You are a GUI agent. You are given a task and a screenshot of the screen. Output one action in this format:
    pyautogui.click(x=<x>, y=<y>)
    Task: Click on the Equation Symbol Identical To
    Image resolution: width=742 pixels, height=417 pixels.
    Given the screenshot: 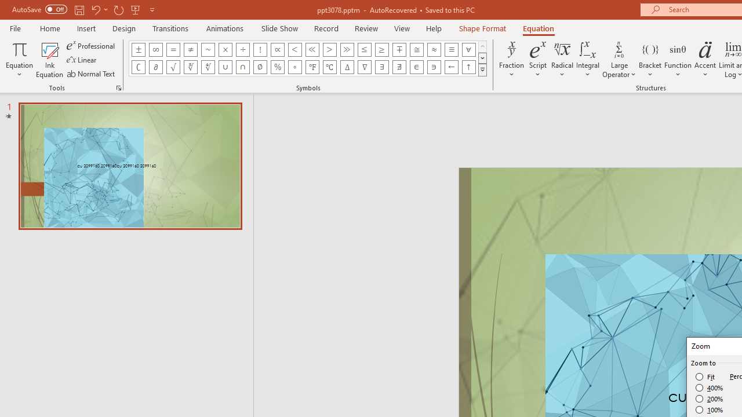 What is the action you would take?
    pyautogui.click(x=451, y=50)
    